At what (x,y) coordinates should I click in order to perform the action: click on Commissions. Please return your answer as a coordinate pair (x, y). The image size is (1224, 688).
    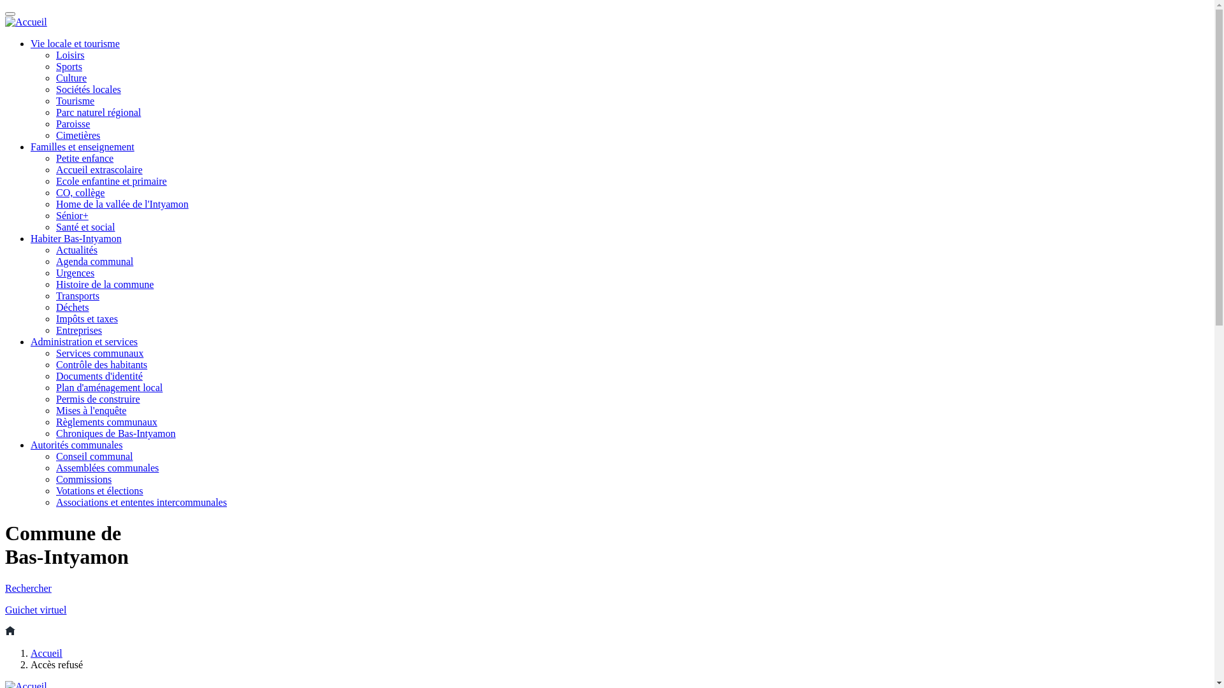
    Looking at the image, I should click on (84, 479).